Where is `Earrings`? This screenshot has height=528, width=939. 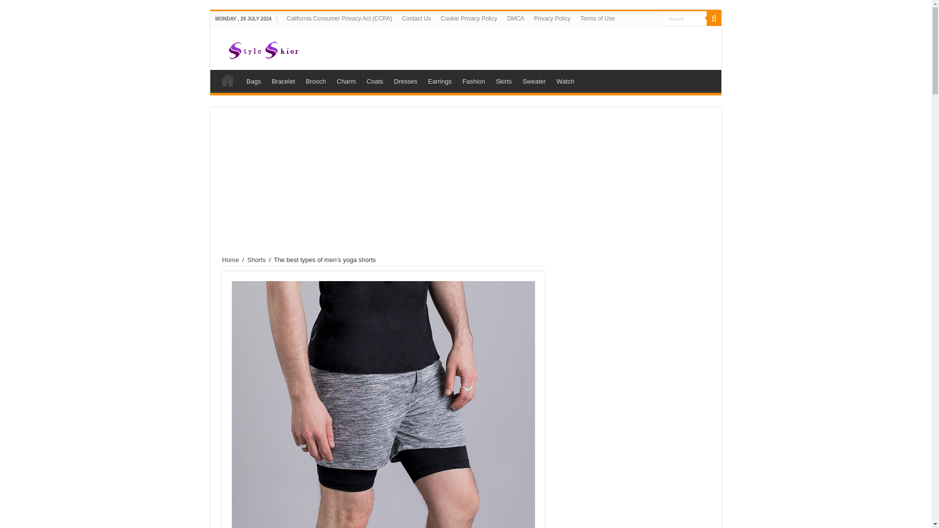
Earrings is located at coordinates (439, 80).